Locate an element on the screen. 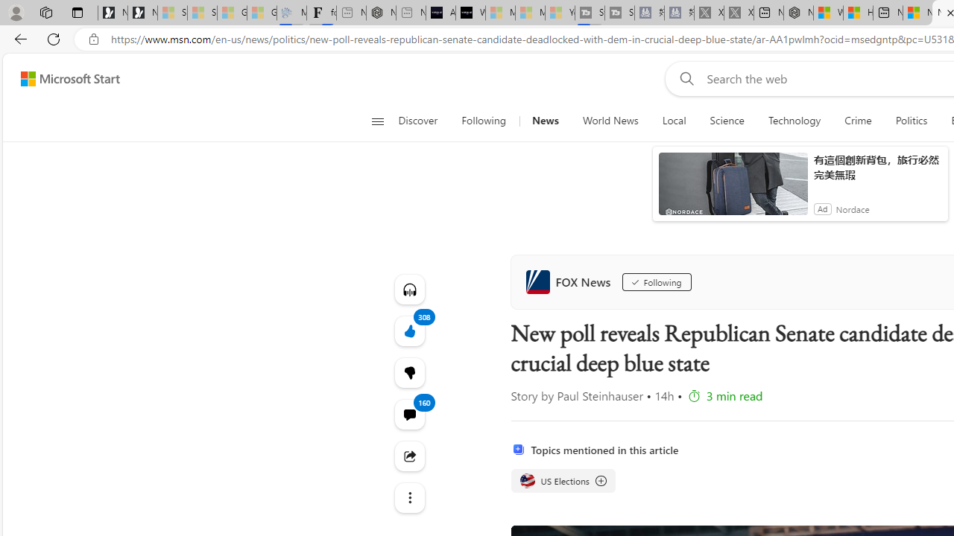  Web search is located at coordinates (684, 78).